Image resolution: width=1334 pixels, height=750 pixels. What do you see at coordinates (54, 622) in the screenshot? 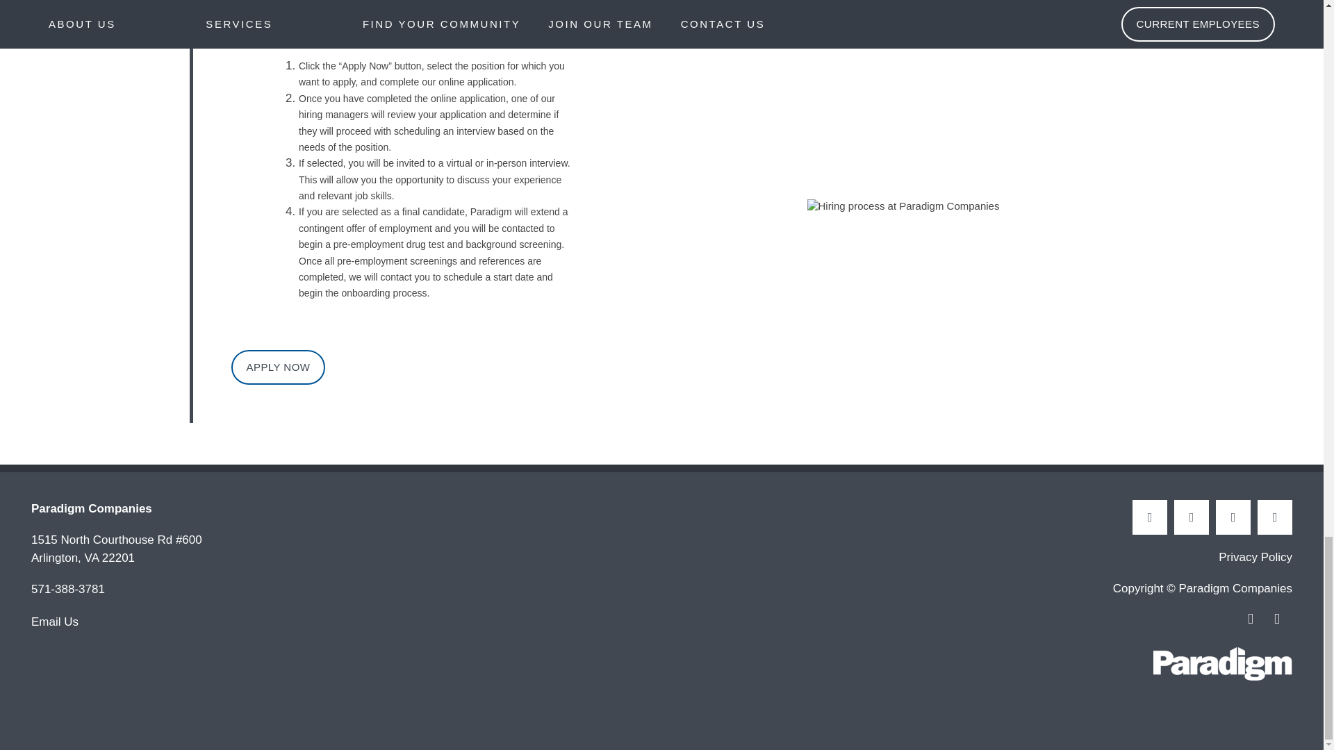
I see `Email Us` at bounding box center [54, 622].